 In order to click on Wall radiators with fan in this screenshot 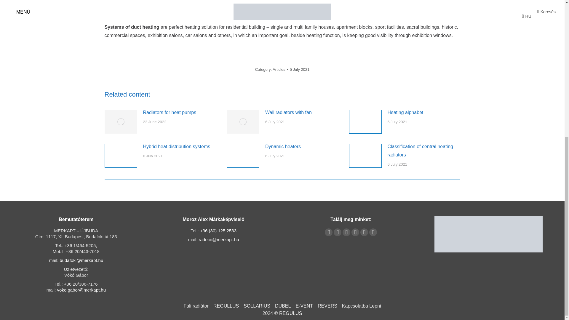, I will do `click(288, 113)`.